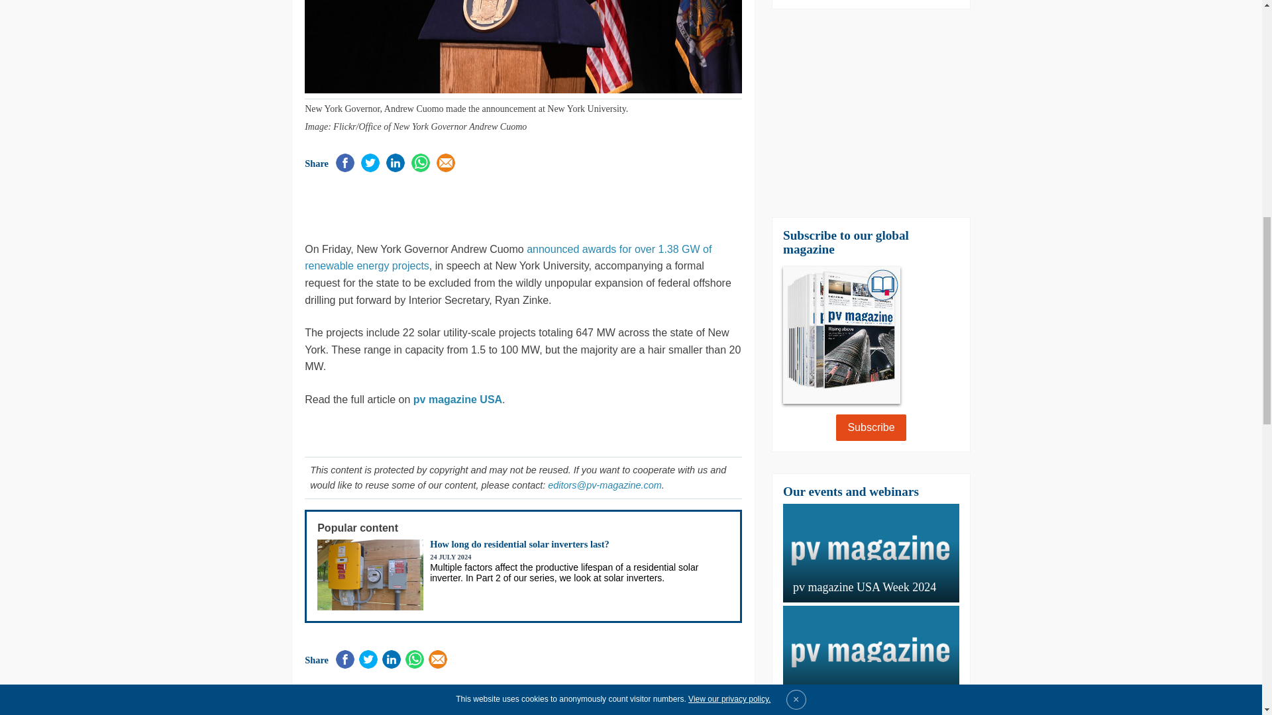 The height and width of the screenshot is (715, 1272). Describe the element at coordinates (636, 687) in the screenshot. I see `3rd party ad content` at that location.